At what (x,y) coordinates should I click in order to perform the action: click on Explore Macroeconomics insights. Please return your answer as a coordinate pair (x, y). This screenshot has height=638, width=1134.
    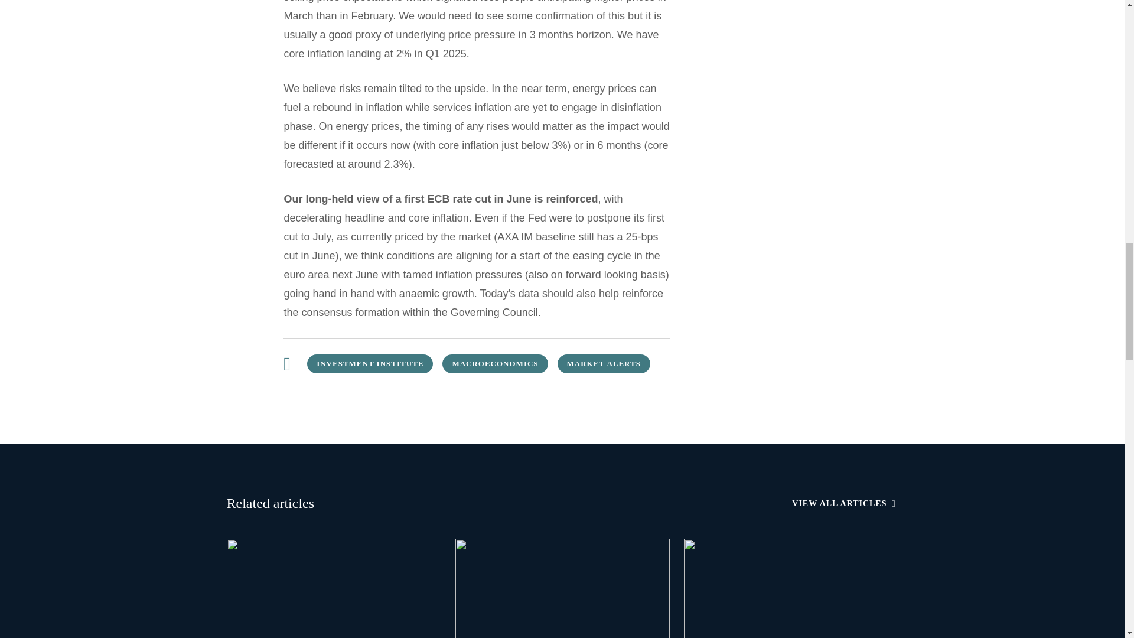
    Looking at the image, I should click on (495, 364).